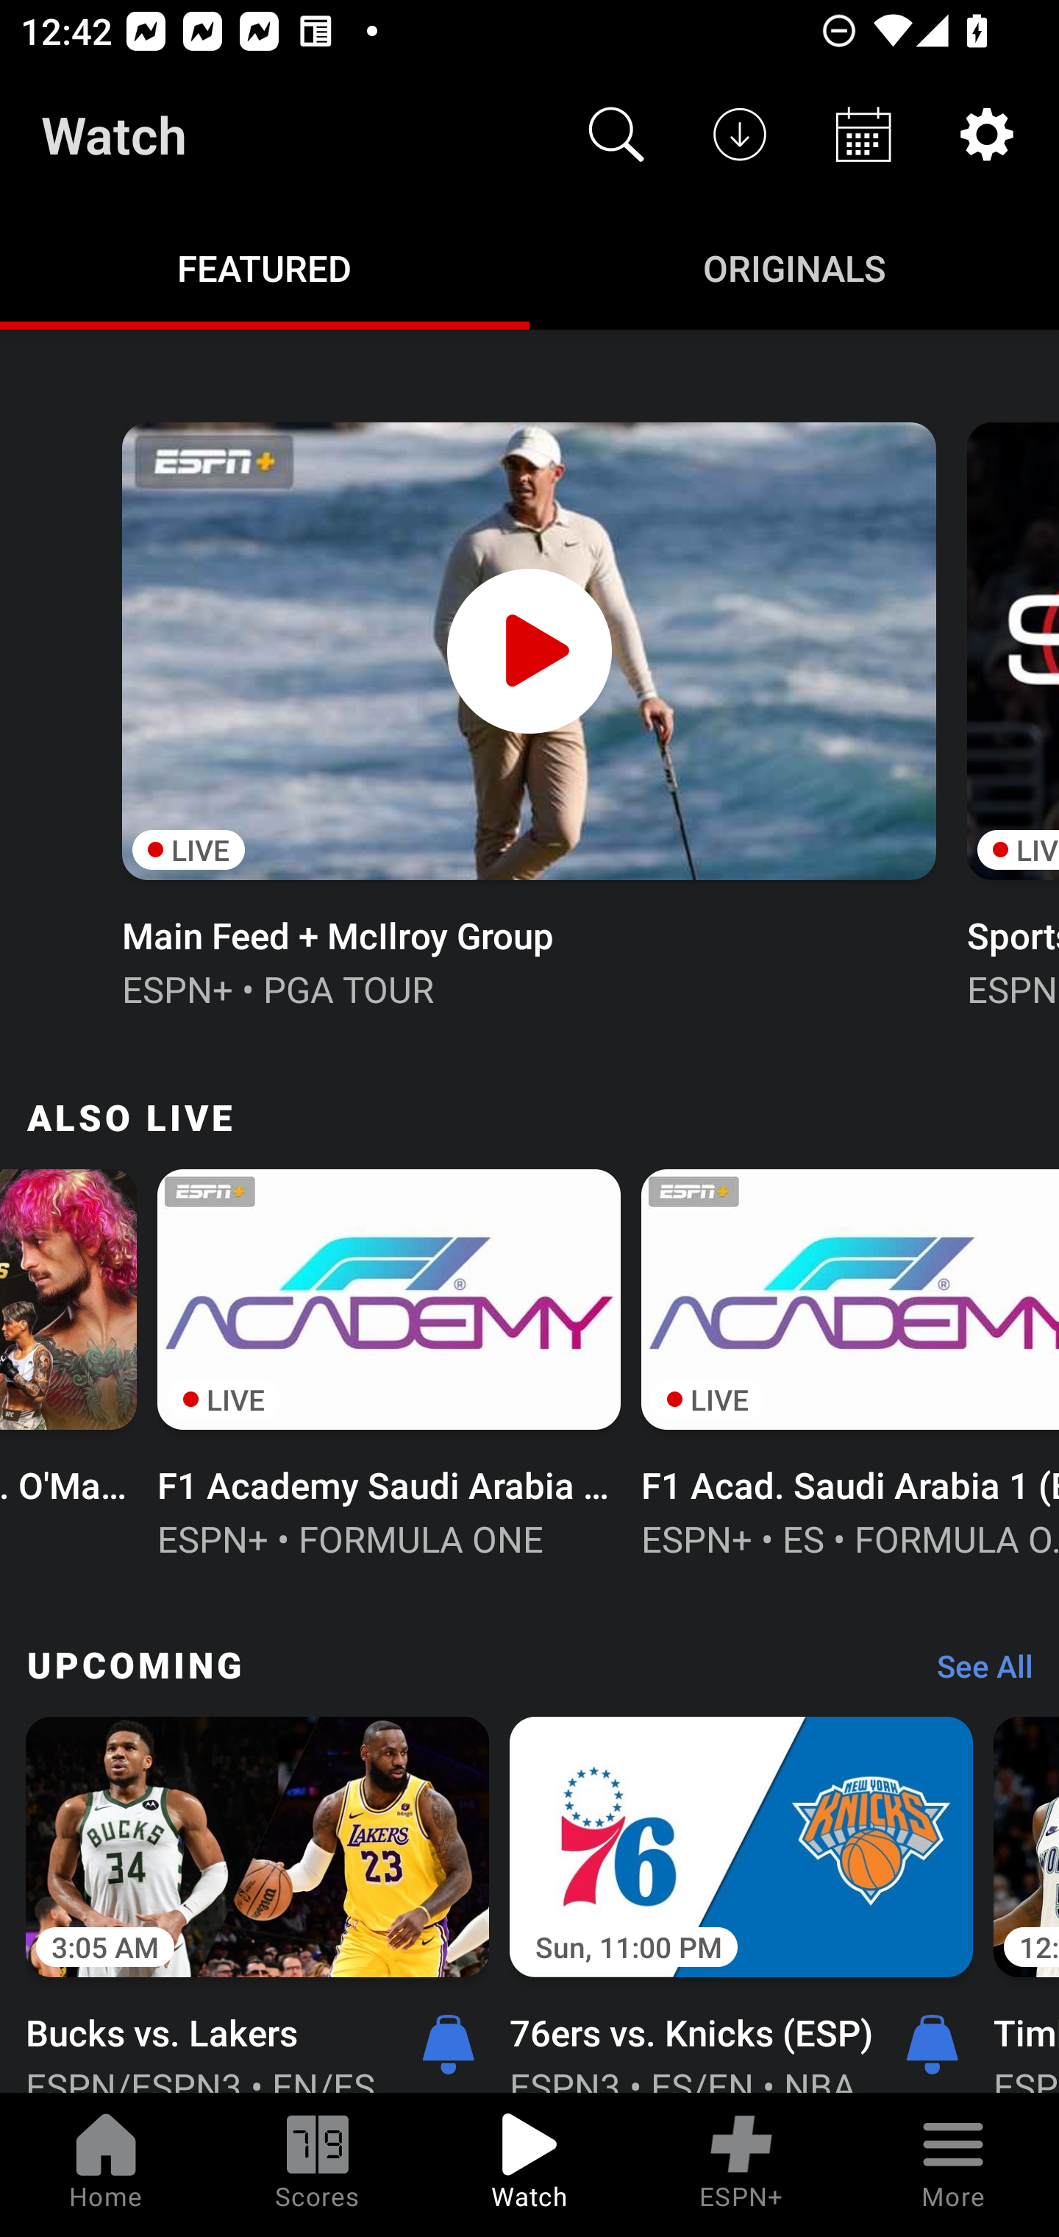 The height and width of the screenshot is (2237, 1059). I want to click on More, so click(953, 2165).